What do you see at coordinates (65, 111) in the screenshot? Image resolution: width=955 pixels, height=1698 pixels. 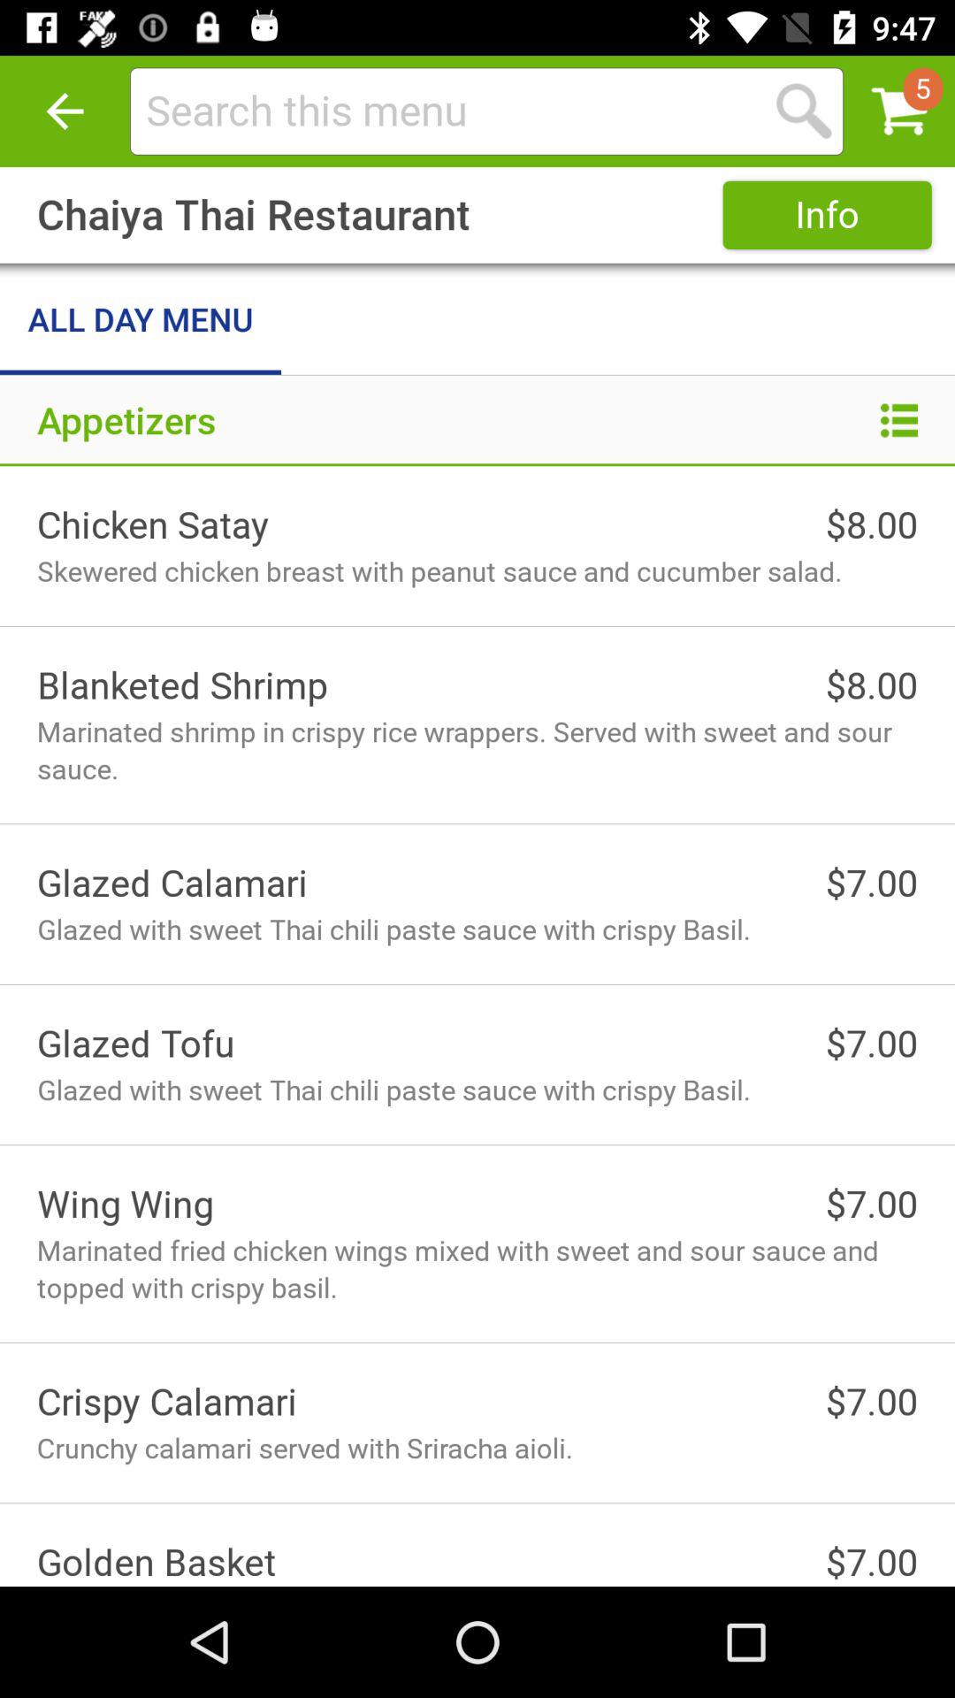 I see `click icon above chaiya thai restaurant item` at bounding box center [65, 111].